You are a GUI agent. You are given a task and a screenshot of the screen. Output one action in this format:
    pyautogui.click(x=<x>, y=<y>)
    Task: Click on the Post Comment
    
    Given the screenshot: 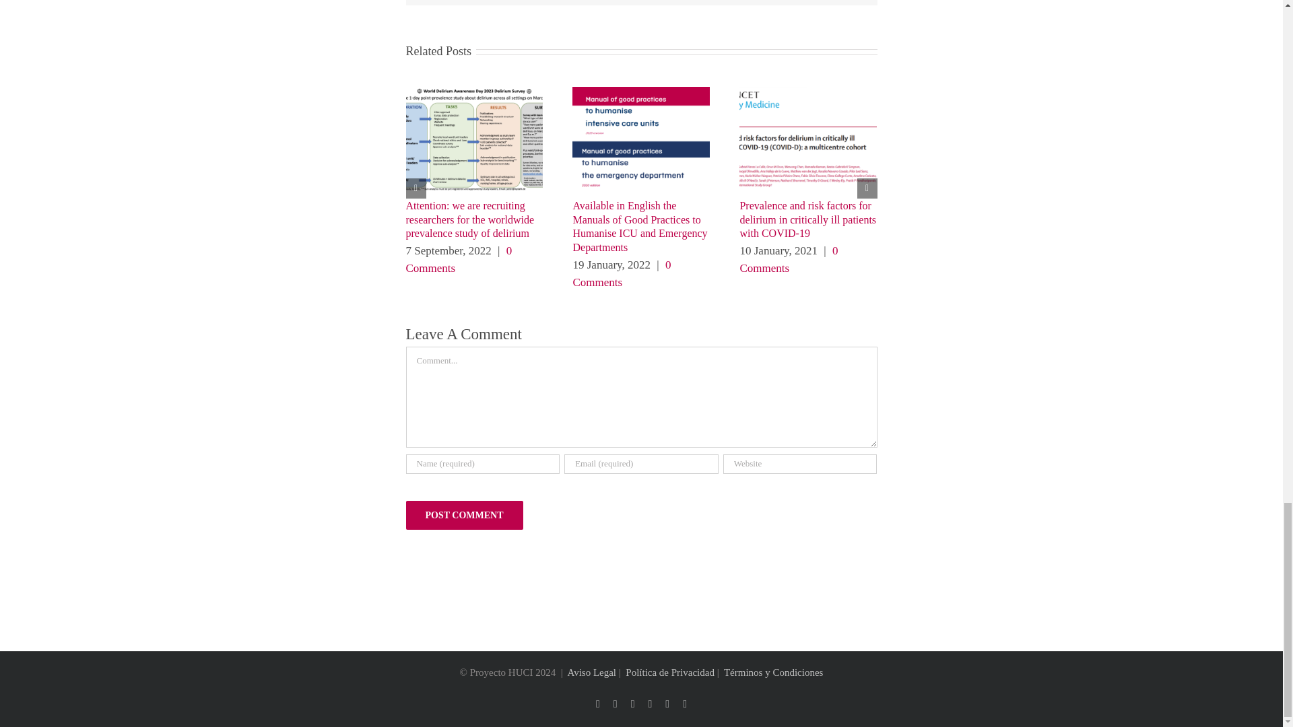 What is the action you would take?
    pyautogui.click(x=463, y=516)
    